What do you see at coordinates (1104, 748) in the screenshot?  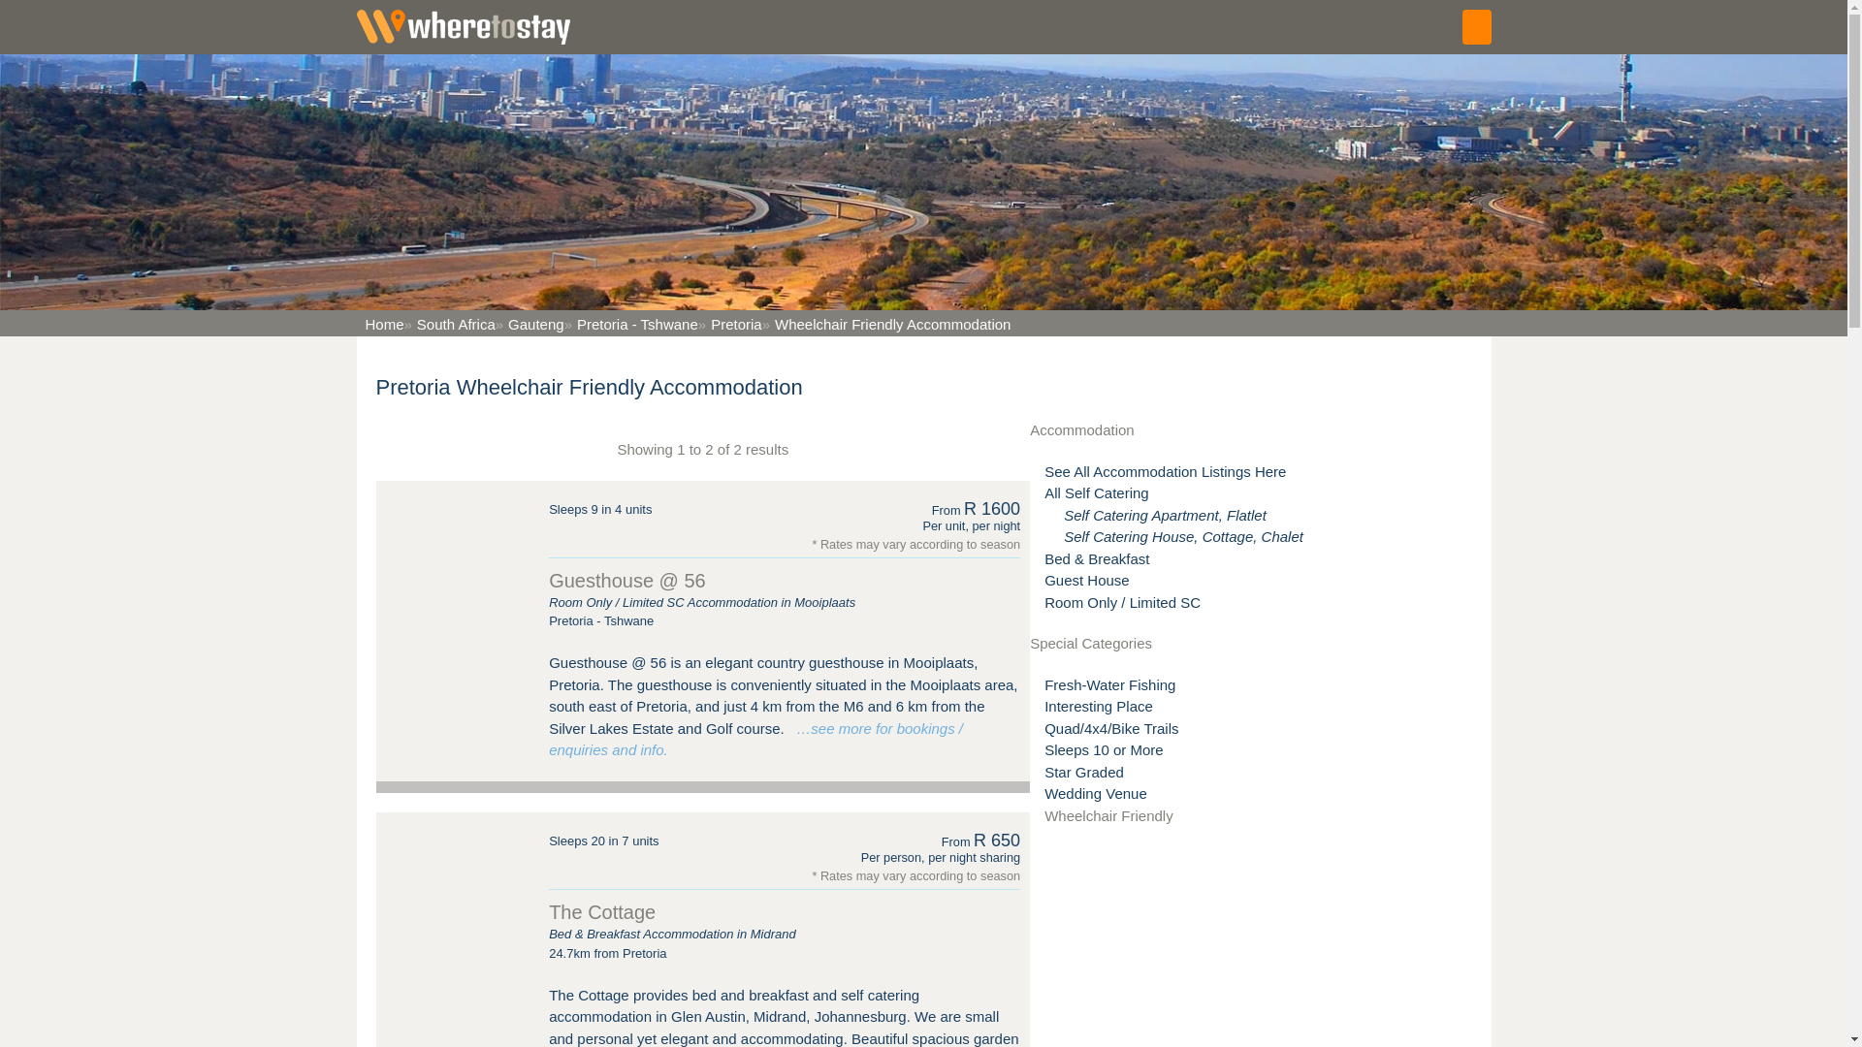 I see `Sleeps 10 or More` at bounding box center [1104, 748].